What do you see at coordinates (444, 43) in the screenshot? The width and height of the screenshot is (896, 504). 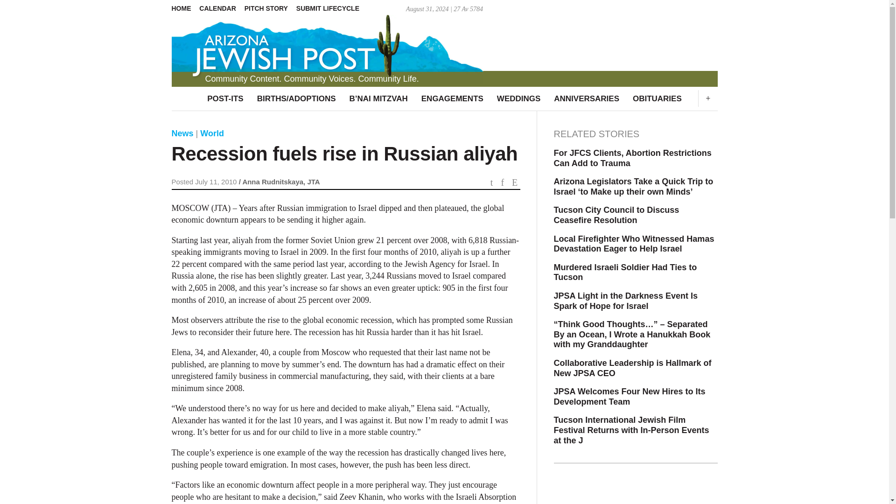 I see `Community Content. Community Voices. Community Life.` at bounding box center [444, 43].